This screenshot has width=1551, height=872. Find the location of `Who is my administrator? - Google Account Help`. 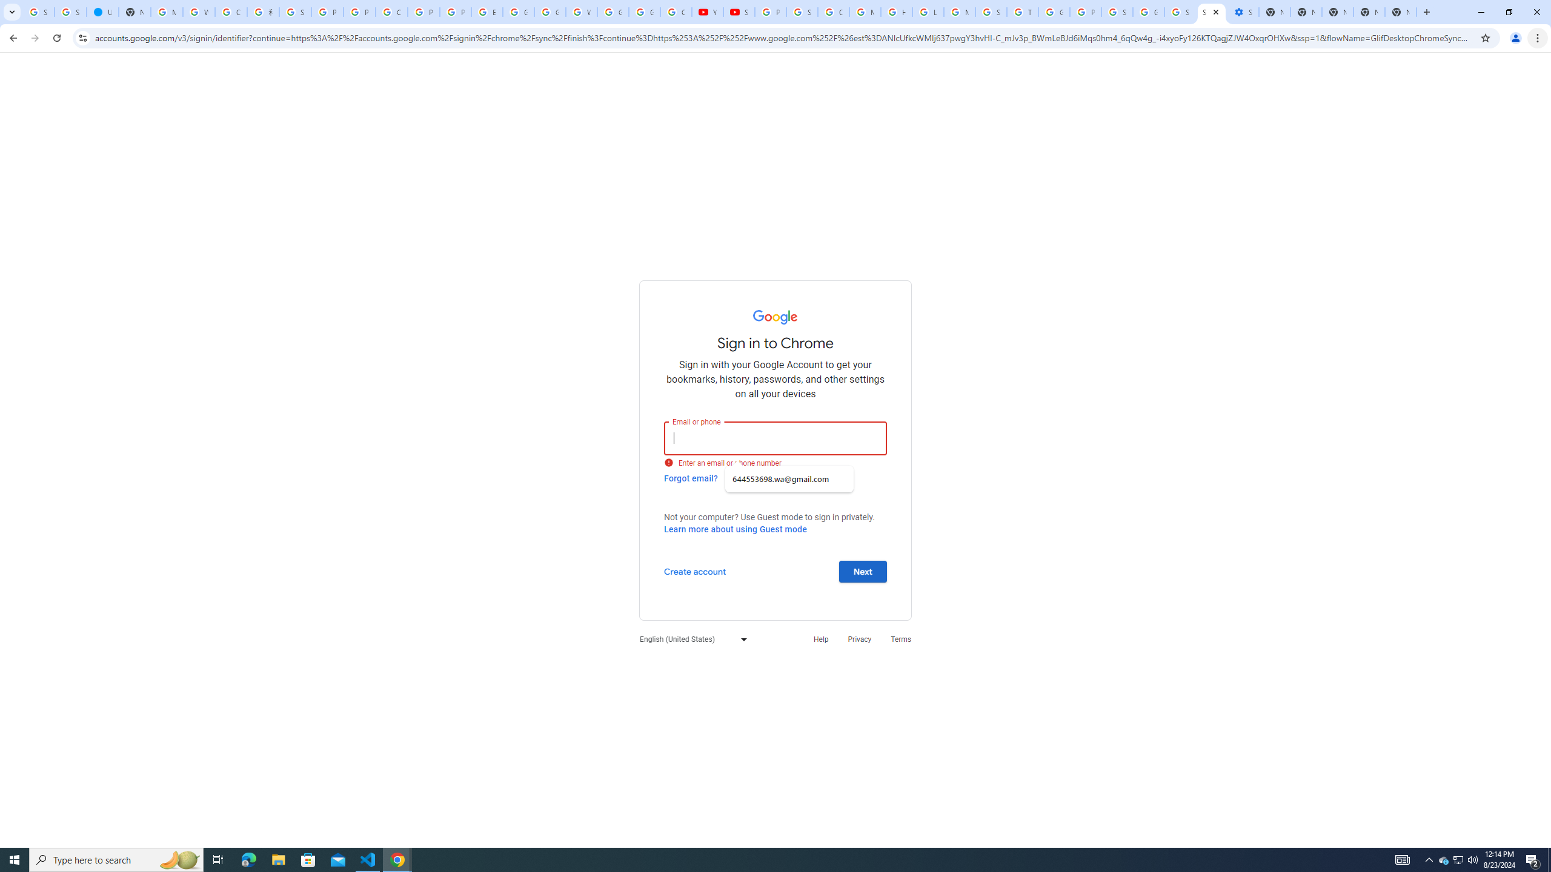

Who is my administrator? - Google Account Help is located at coordinates (198, 12).